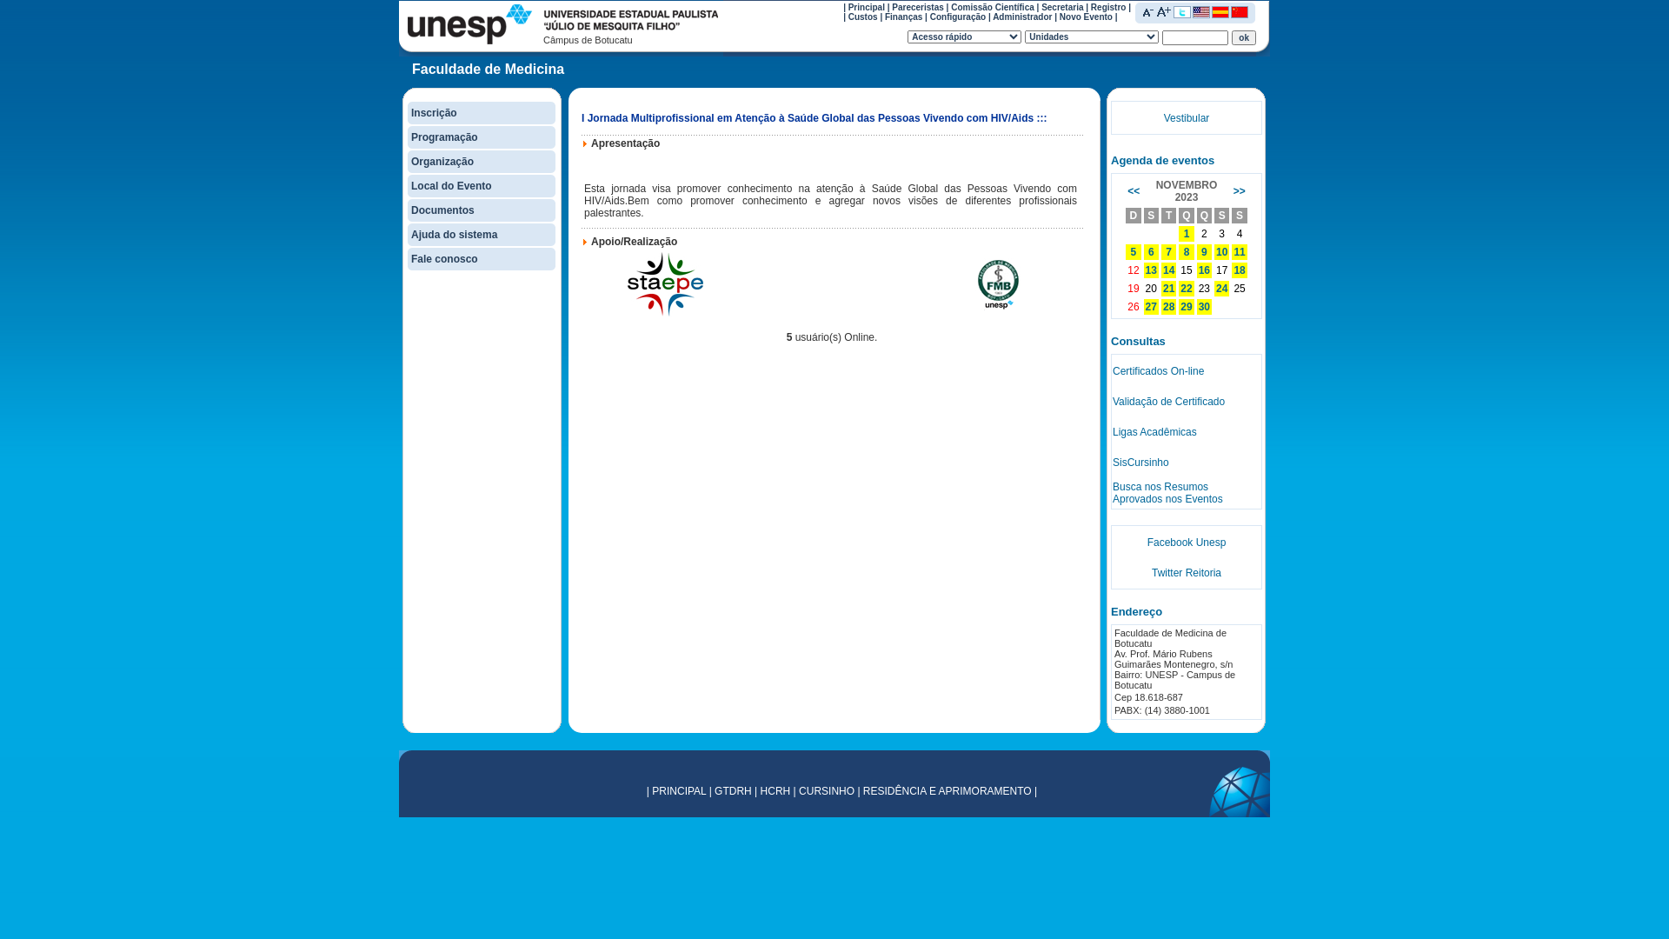 The width and height of the screenshot is (1669, 939). What do you see at coordinates (1151, 307) in the screenshot?
I see `27` at bounding box center [1151, 307].